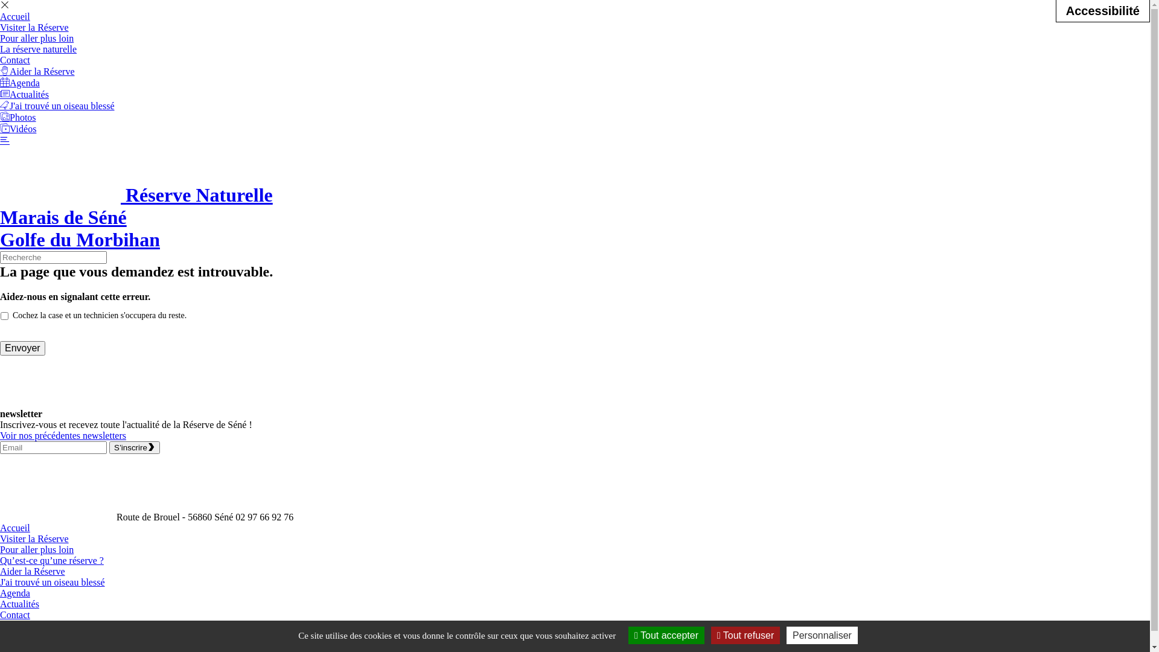  I want to click on Agenda, so click(15, 593).